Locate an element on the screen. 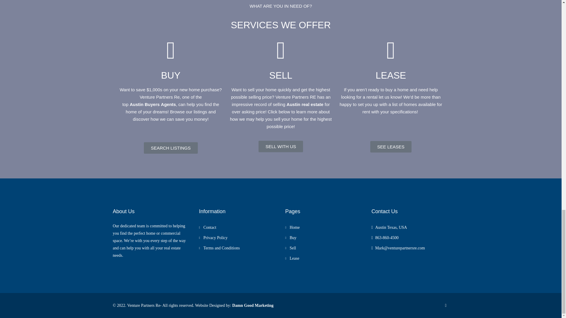 The width and height of the screenshot is (566, 318). 863-860-4500 is located at coordinates (387, 238).